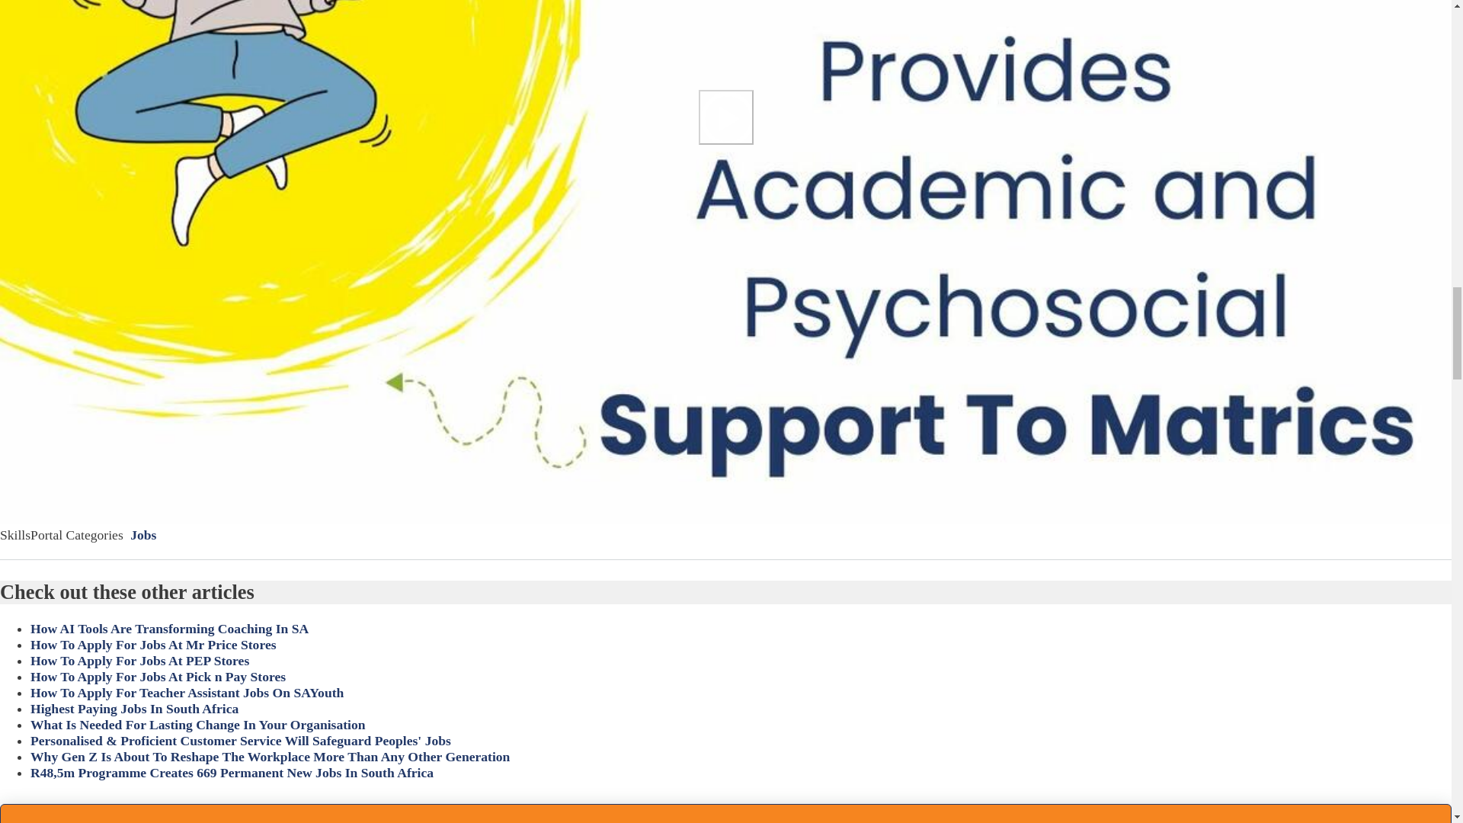 The width and height of the screenshot is (1463, 823). What do you see at coordinates (143, 535) in the screenshot?
I see `Jobs` at bounding box center [143, 535].